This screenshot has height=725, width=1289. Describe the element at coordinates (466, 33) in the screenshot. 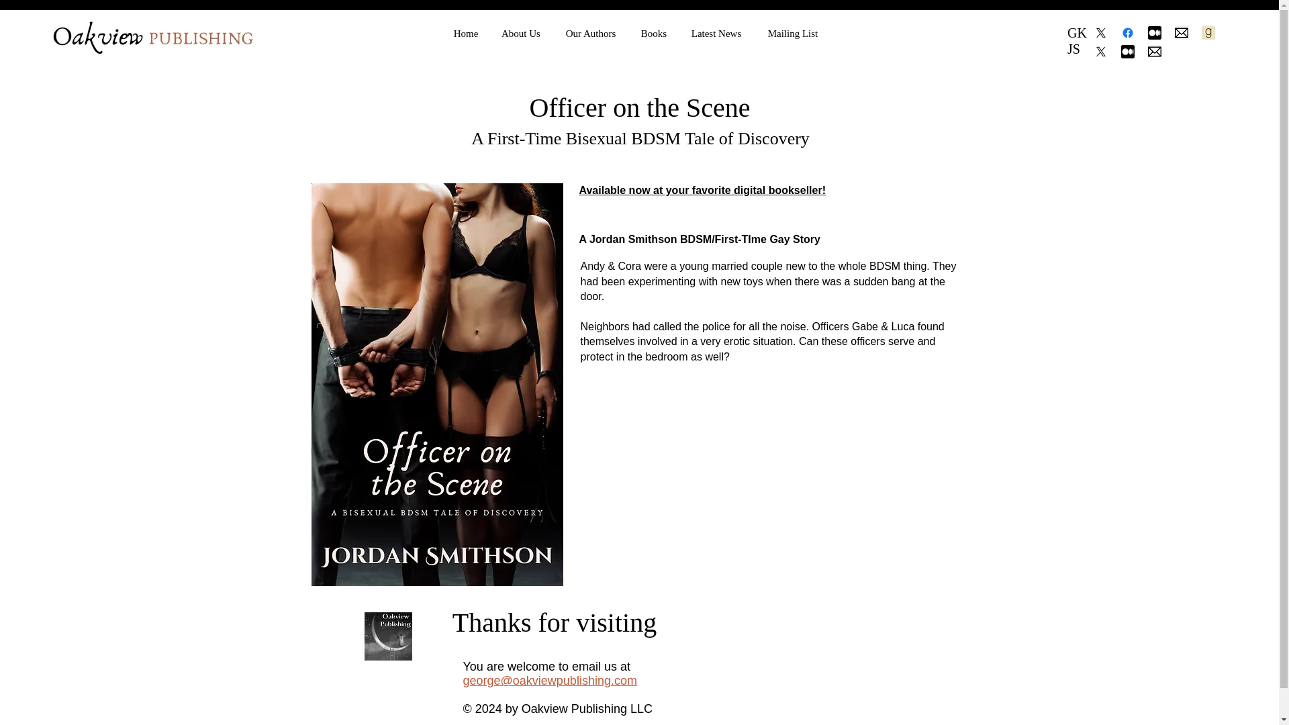

I see `Home` at that location.